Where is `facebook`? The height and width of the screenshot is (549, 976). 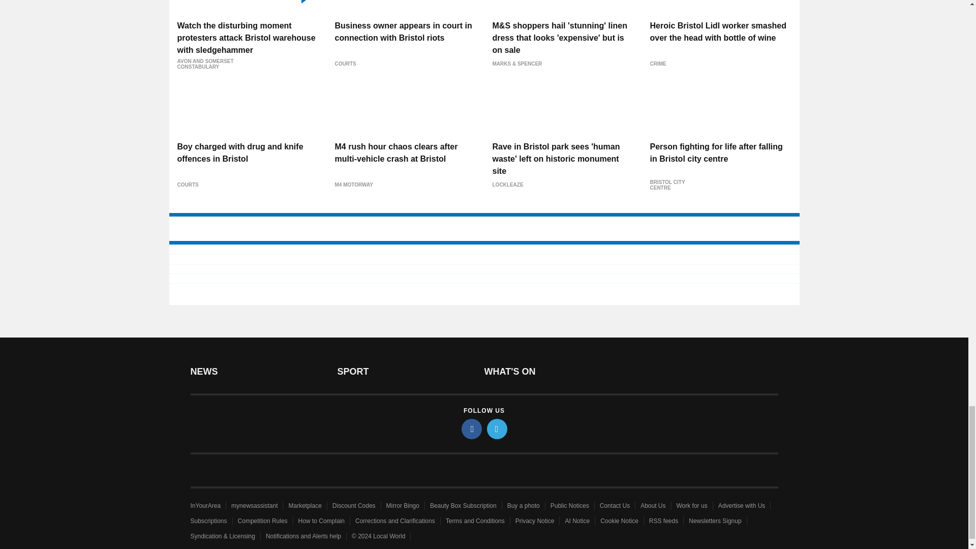 facebook is located at coordinates (472, 429).